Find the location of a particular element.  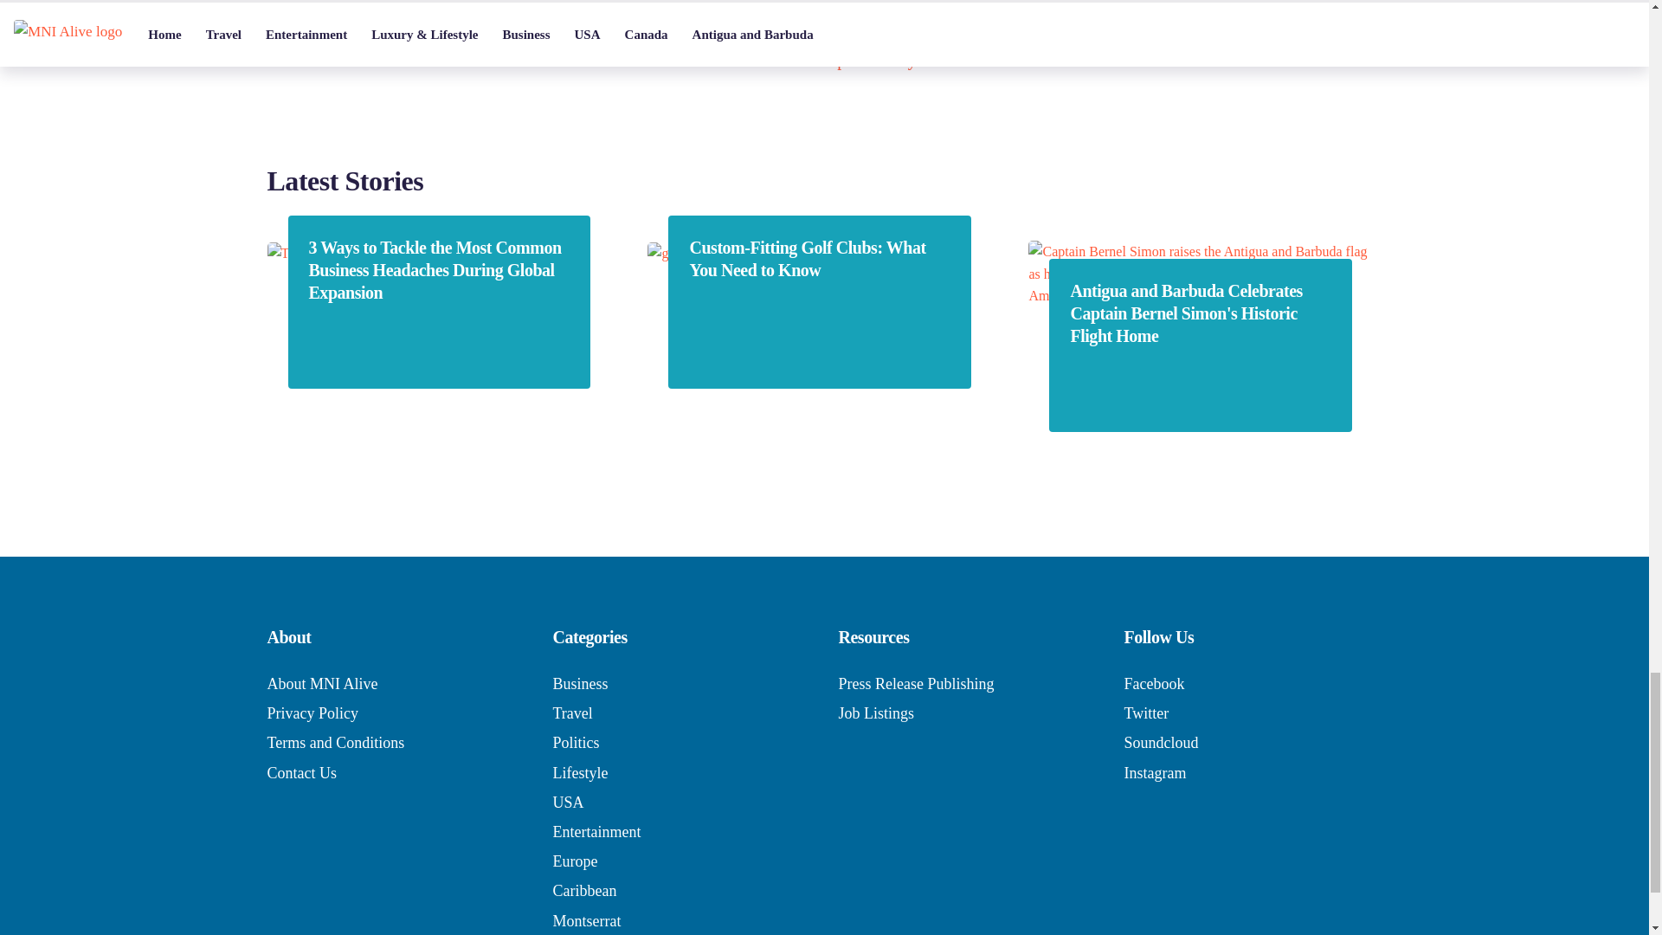

Job Listings is located at coordinates (876, 713).